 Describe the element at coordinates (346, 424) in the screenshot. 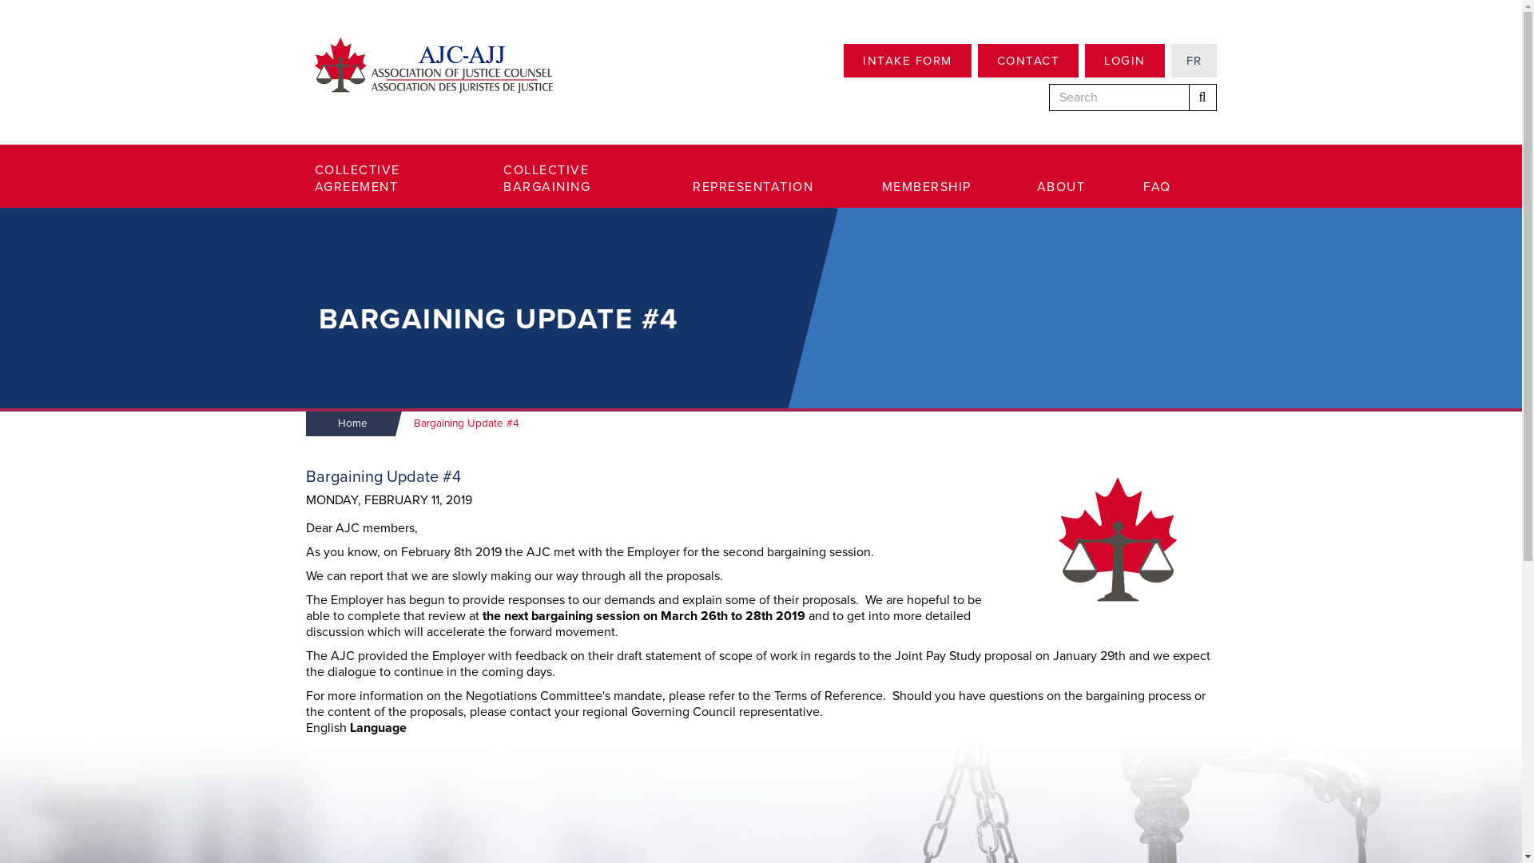

I see `Home` at that location.